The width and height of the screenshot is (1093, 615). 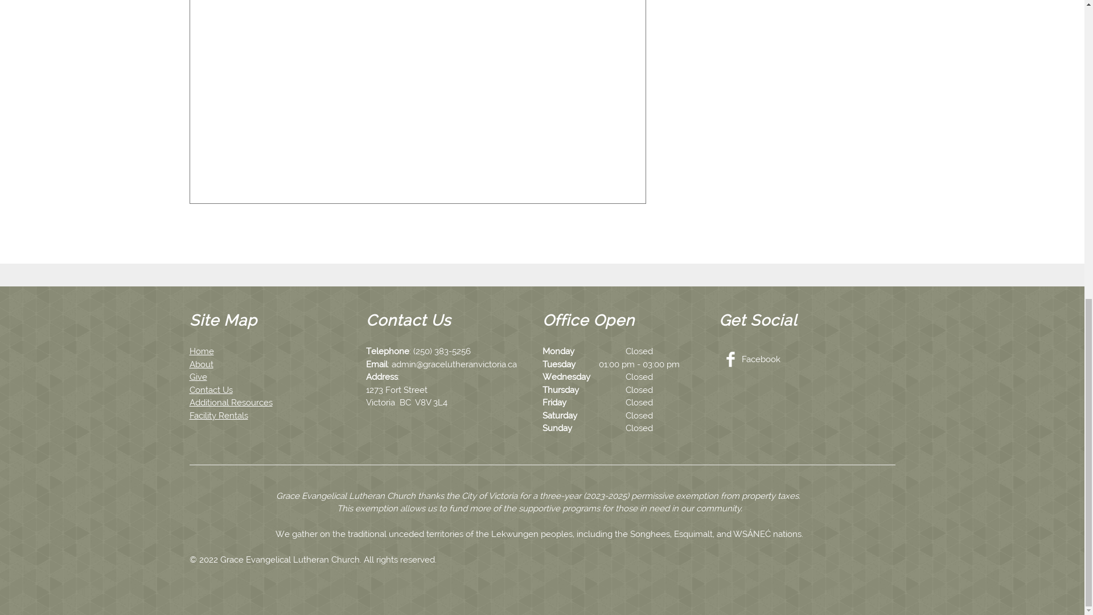 I want to click on Facebook, so click(x=755, y=359).